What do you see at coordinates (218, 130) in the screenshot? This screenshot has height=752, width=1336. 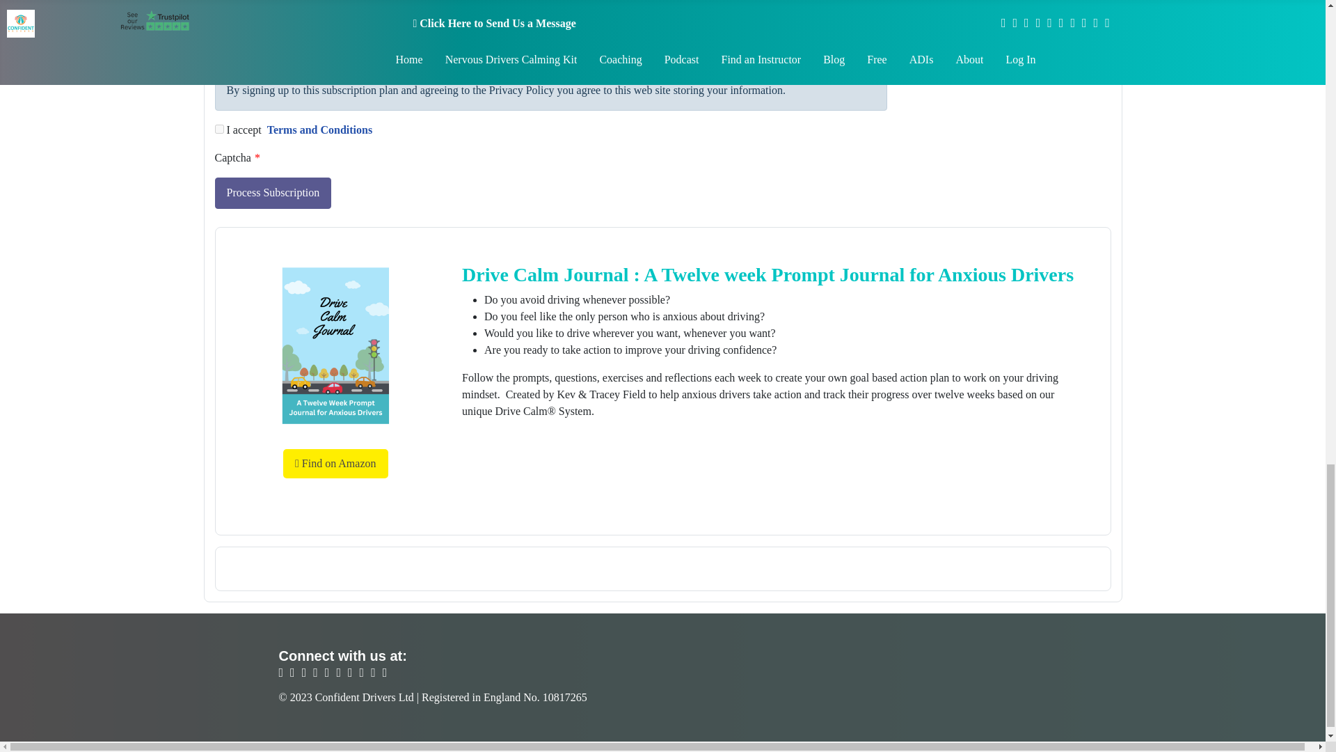 I see `1` at bounding box center [218, 130].